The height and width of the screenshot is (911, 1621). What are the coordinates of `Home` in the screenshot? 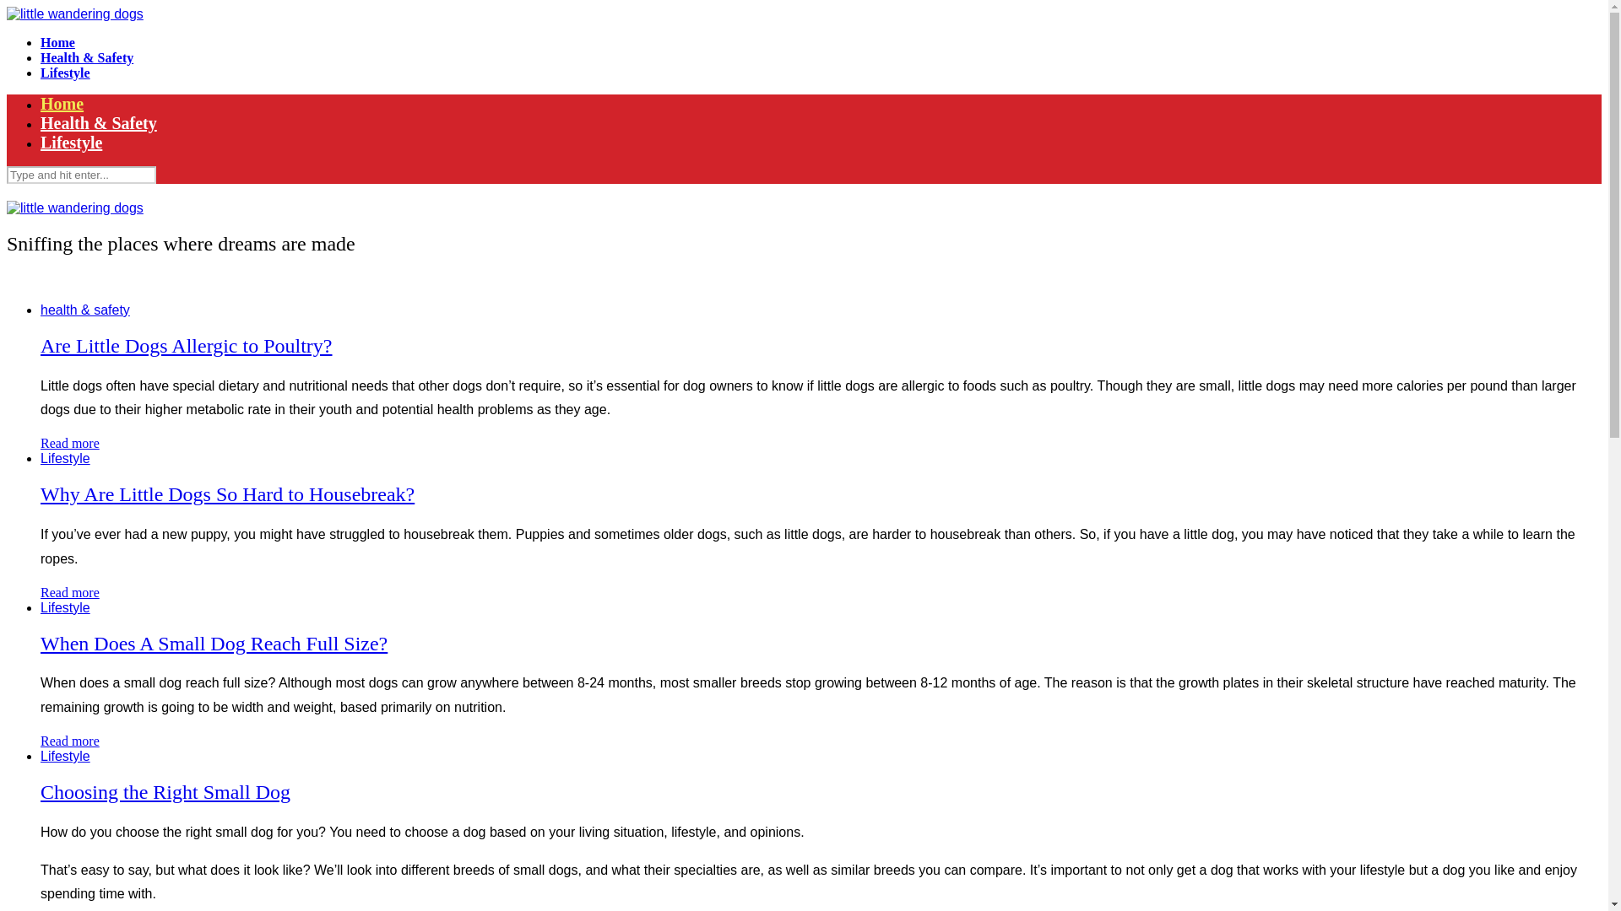 It's located at (62, 103).